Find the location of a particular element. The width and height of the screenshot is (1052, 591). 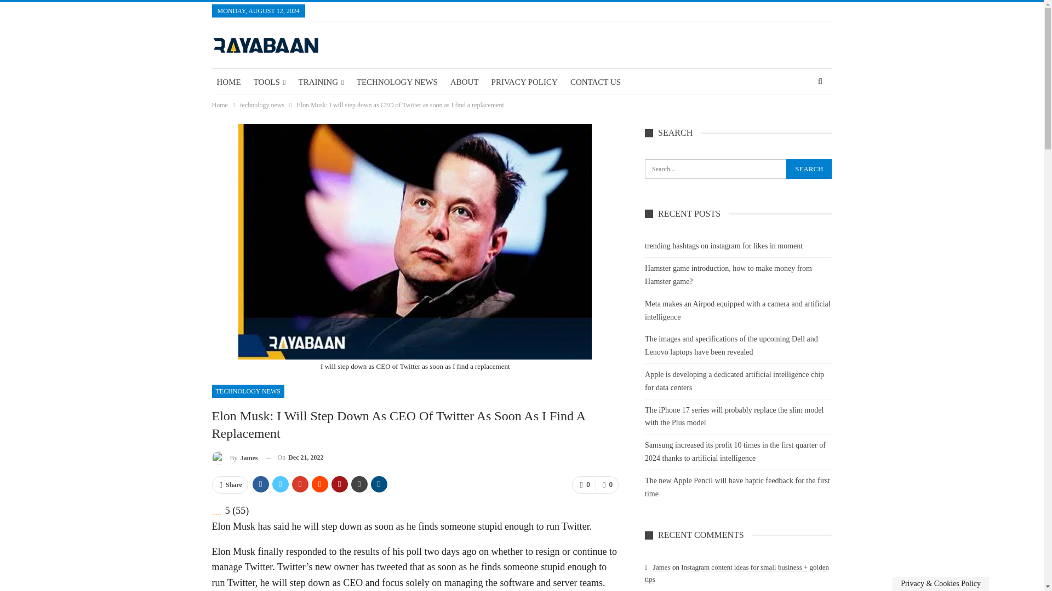

HOME is located at coordinates (228, 82).